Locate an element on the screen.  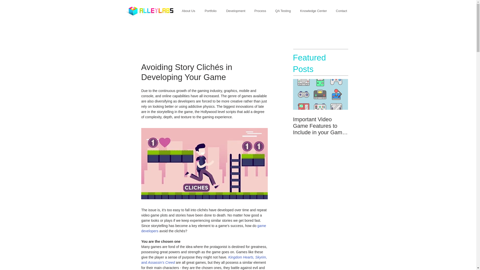
QA Testing is located at coordinates (283, 11).